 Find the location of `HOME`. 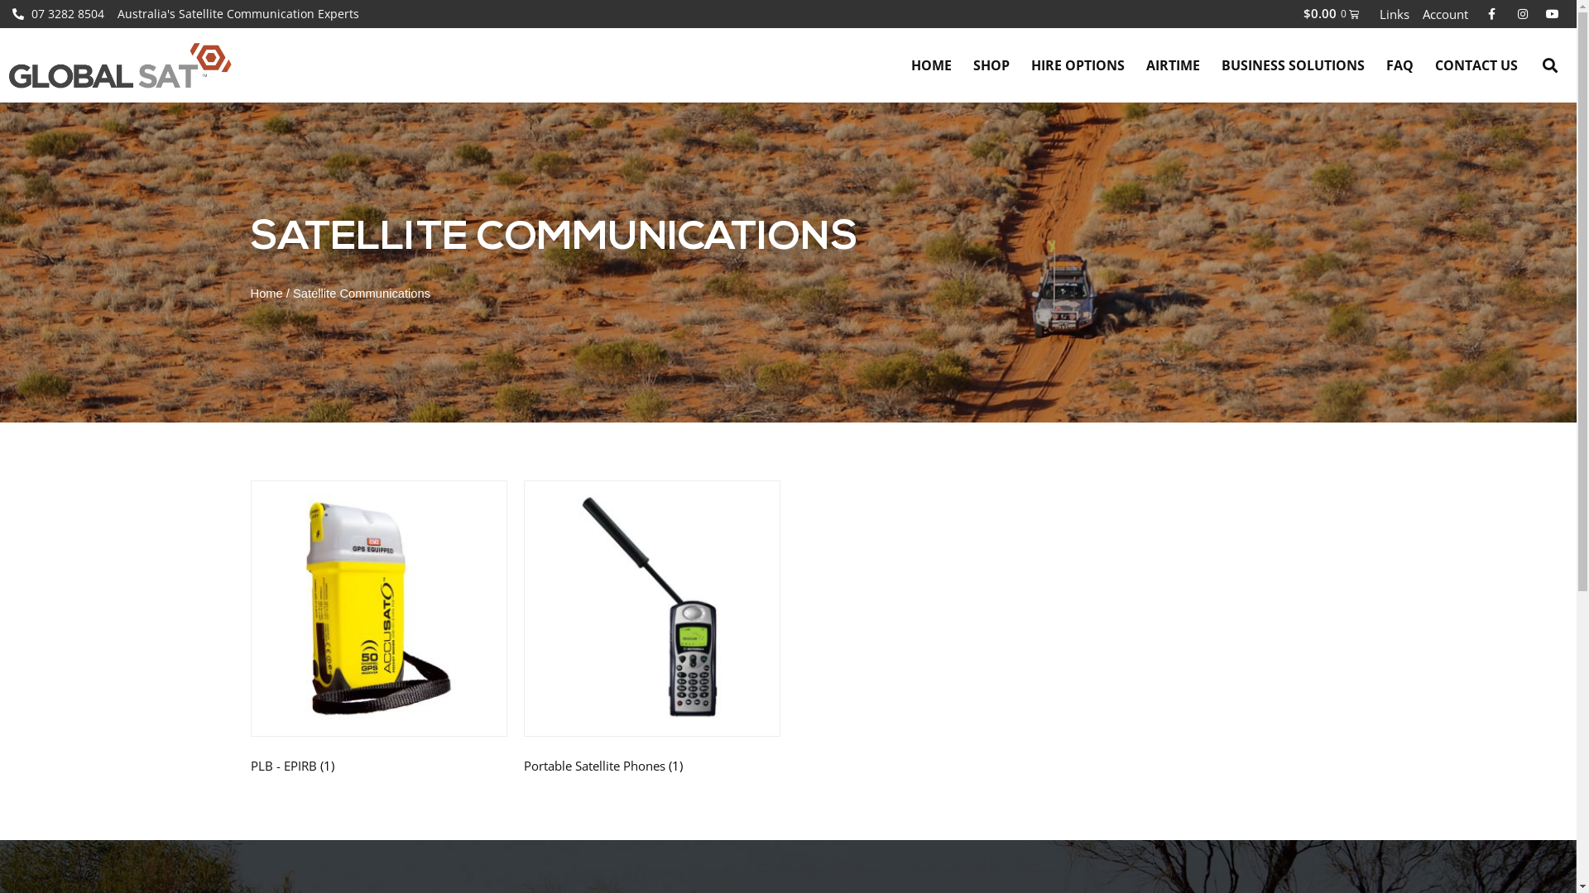

HOME is located at coordinates (932, 65).